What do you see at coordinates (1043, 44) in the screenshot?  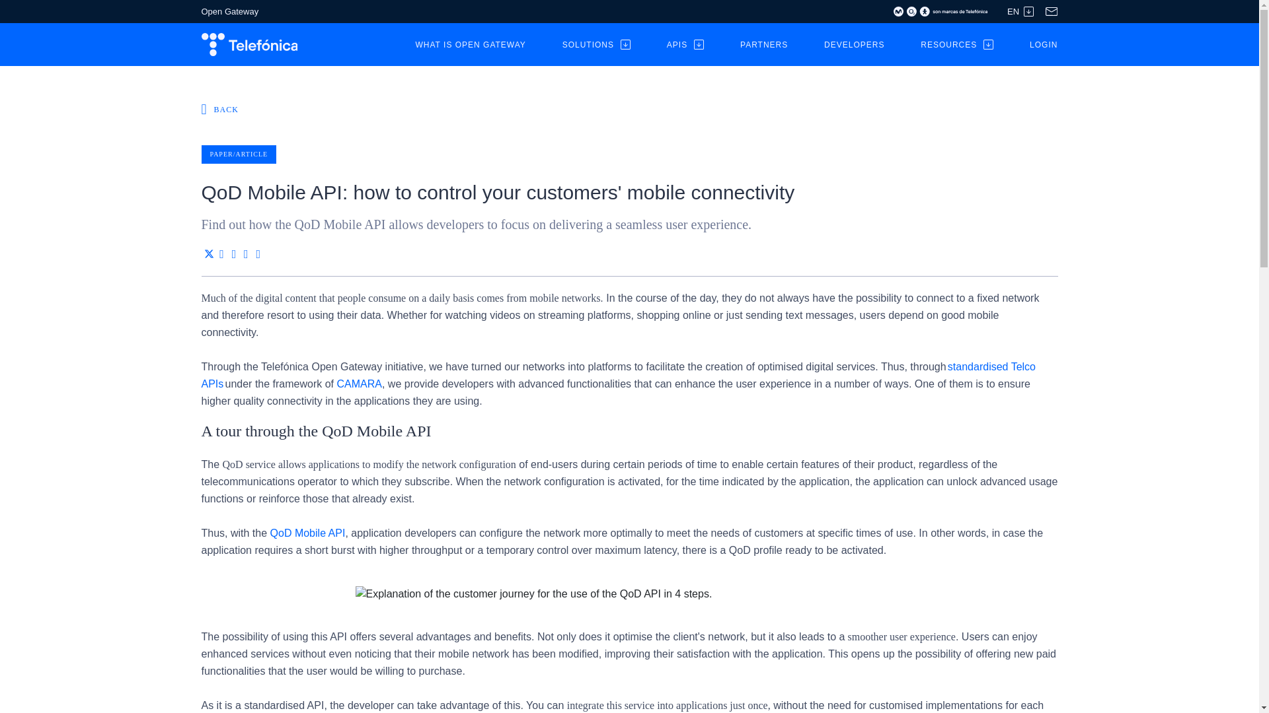 I see `LOGIN` at bounding box center [1043, 44].